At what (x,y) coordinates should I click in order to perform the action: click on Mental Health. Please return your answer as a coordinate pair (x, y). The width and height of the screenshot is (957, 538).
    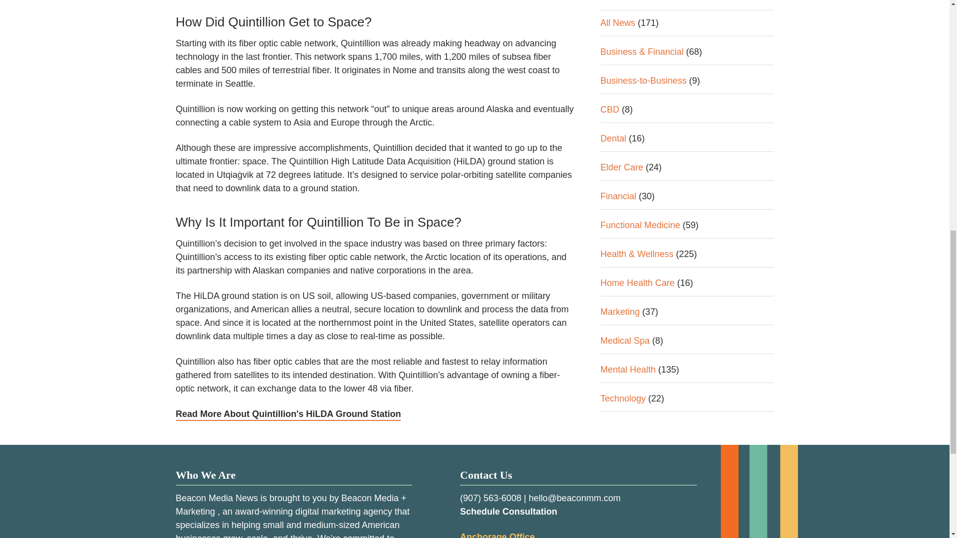
    Looking at the image, I should click on (628, 10).